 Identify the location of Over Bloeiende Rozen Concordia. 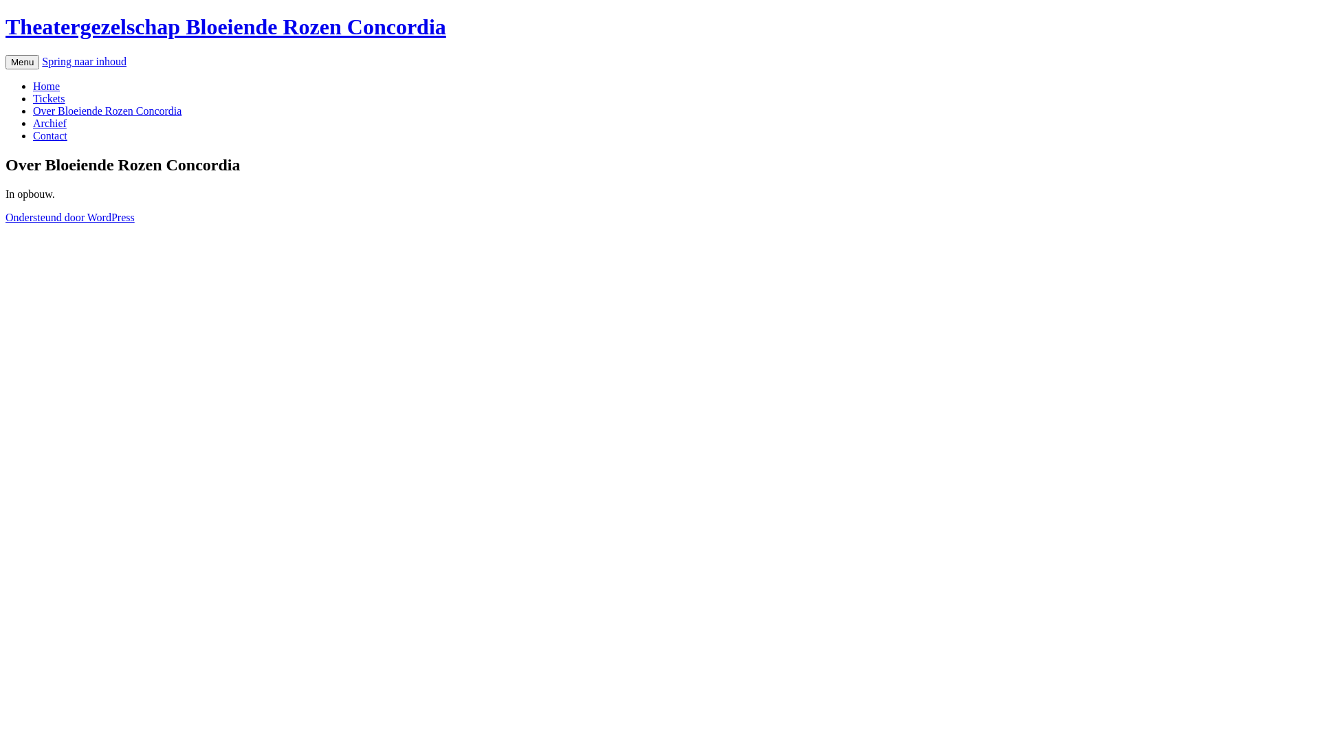
(107, 111).